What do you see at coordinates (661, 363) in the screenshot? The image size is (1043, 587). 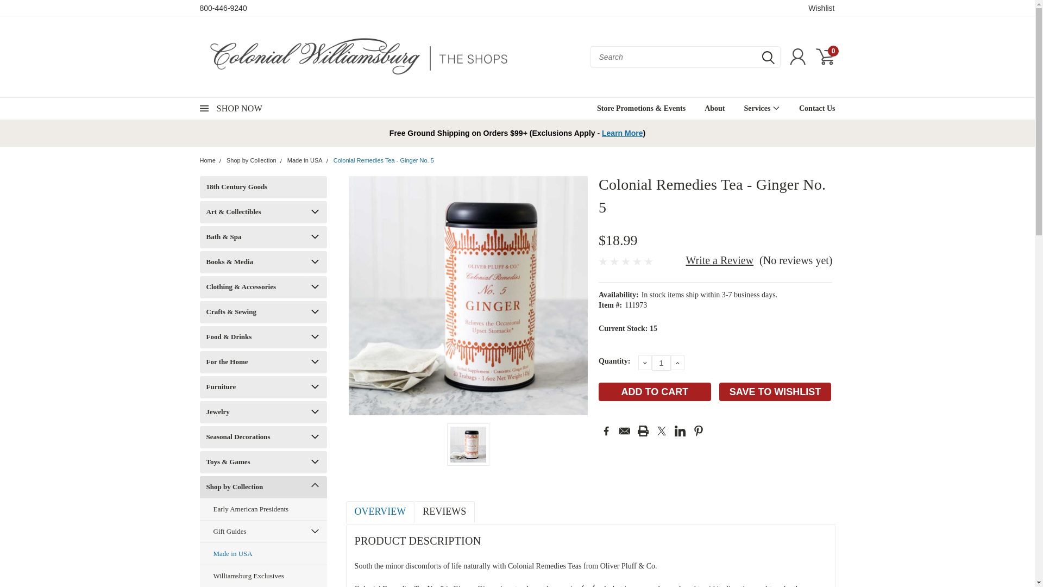 I see `1` at bounding box center [661, 363].